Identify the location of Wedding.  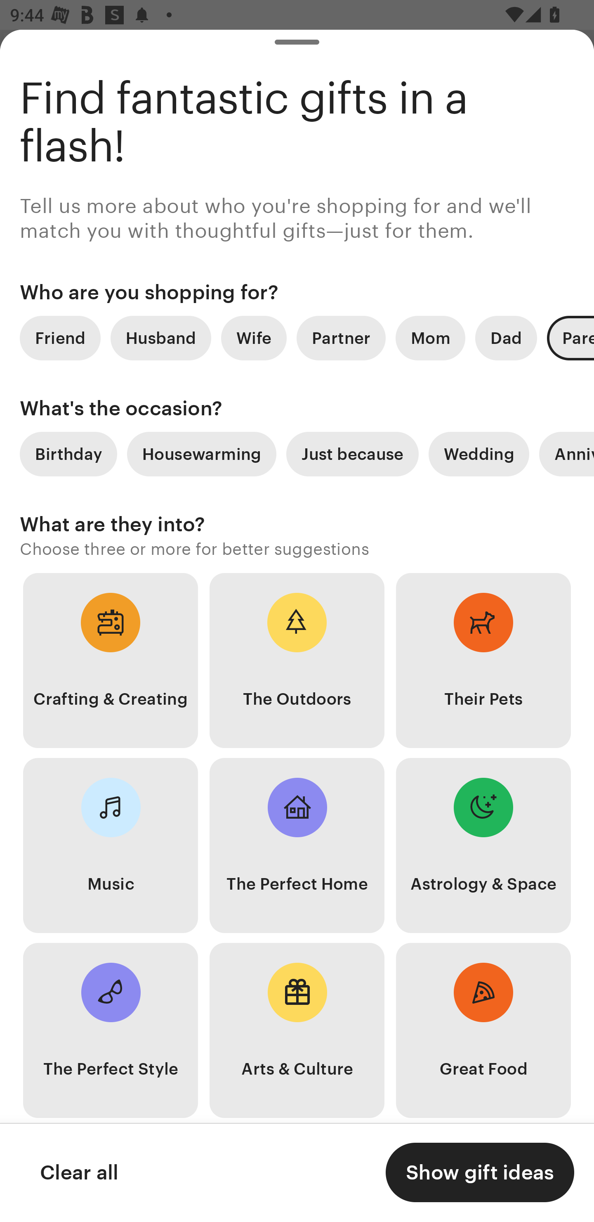
(479, 454).